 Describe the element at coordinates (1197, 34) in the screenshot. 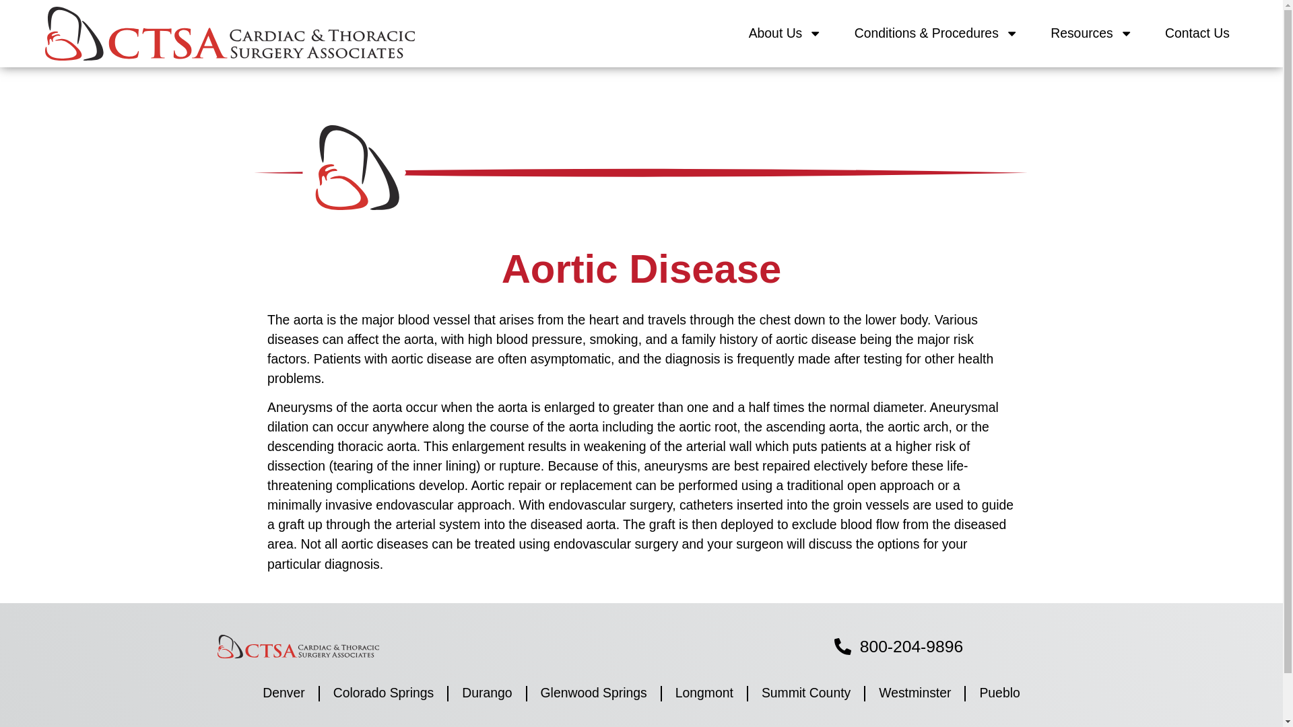

I see `Contact Us` at that location.